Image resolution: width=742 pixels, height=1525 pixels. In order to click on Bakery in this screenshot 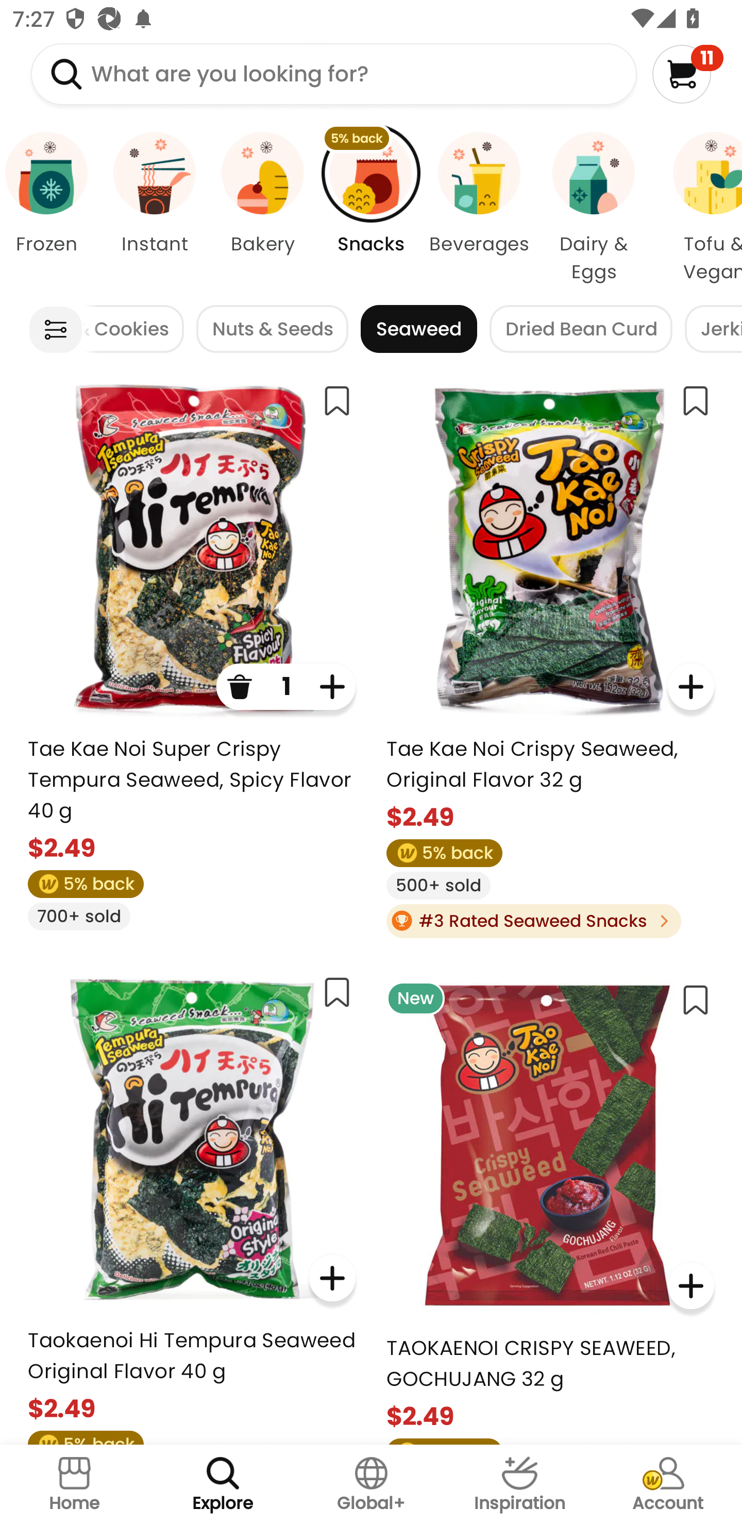, I will do `click(262, 208)`.